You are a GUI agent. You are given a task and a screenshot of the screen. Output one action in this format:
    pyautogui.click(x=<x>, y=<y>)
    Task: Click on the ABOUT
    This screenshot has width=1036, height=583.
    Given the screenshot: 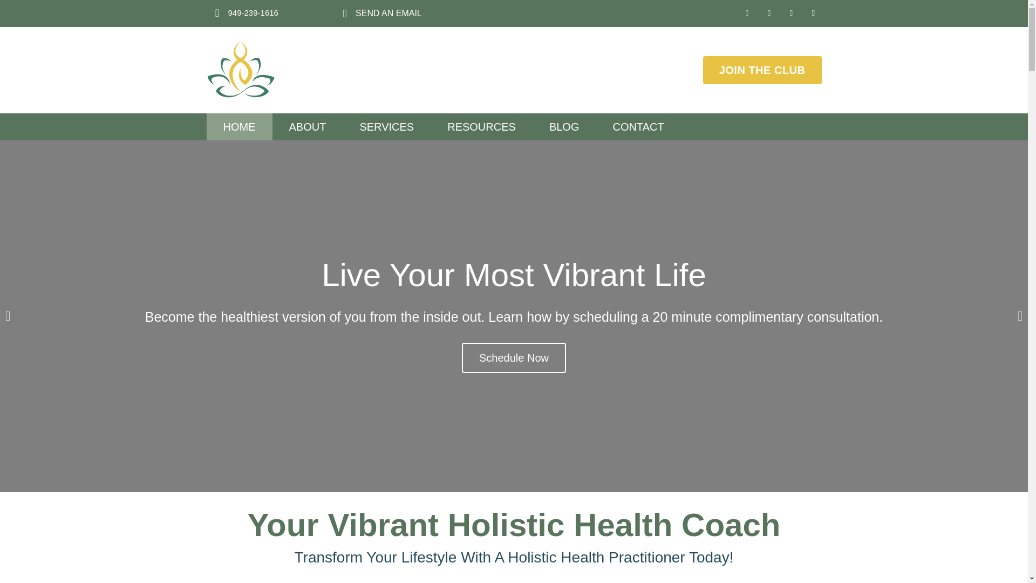 What is the action you would take?
    pyautogui.click(x=307, y=126)
    